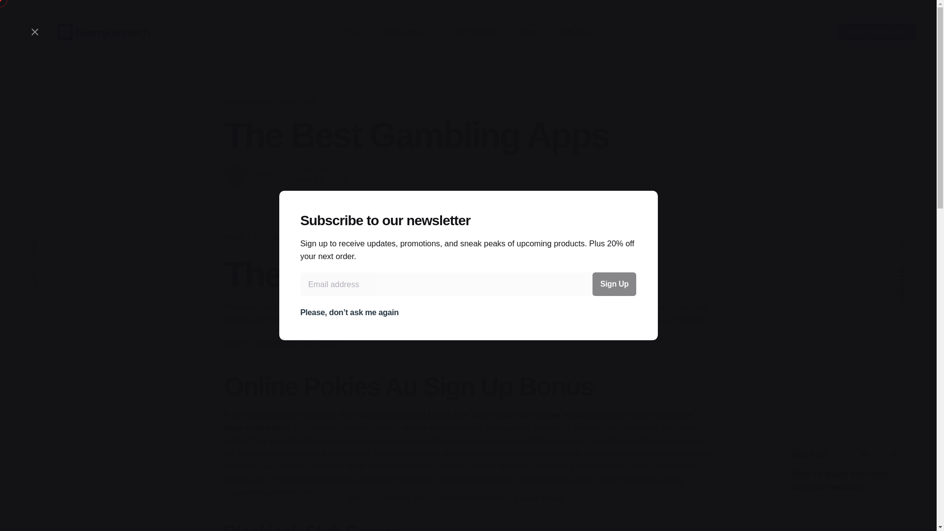 This screenshot has width=944, height=531. Describe the element at coordinates (353, 32) in the screenshot. I see `Home` at that location.